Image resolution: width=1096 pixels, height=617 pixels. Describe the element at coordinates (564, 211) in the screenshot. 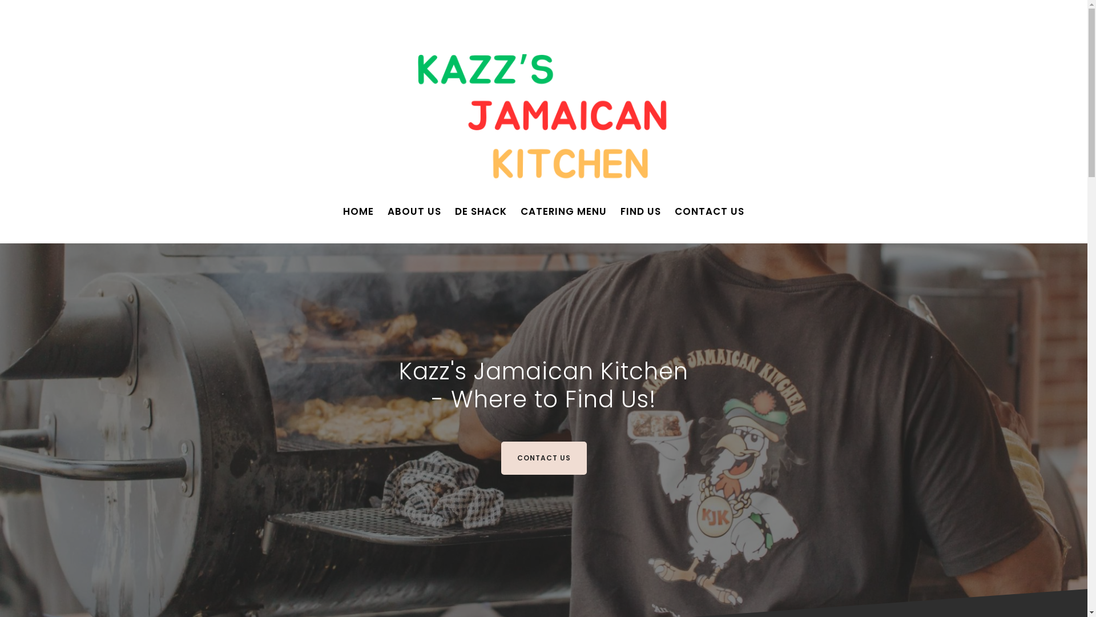

I see `CATERING MENU` at that location.